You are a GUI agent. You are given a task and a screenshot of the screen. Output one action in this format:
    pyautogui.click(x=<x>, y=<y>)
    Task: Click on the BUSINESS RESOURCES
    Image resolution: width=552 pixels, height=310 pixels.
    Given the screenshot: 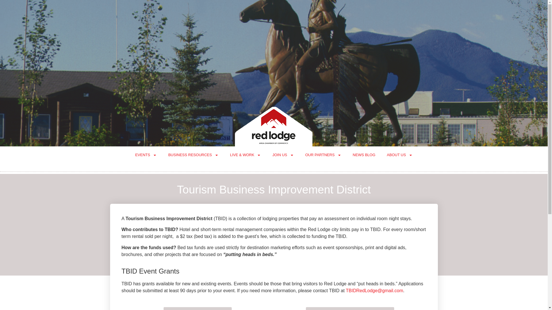 What is the action you would take?
    pyautogui.click(x=193, y=155)
    